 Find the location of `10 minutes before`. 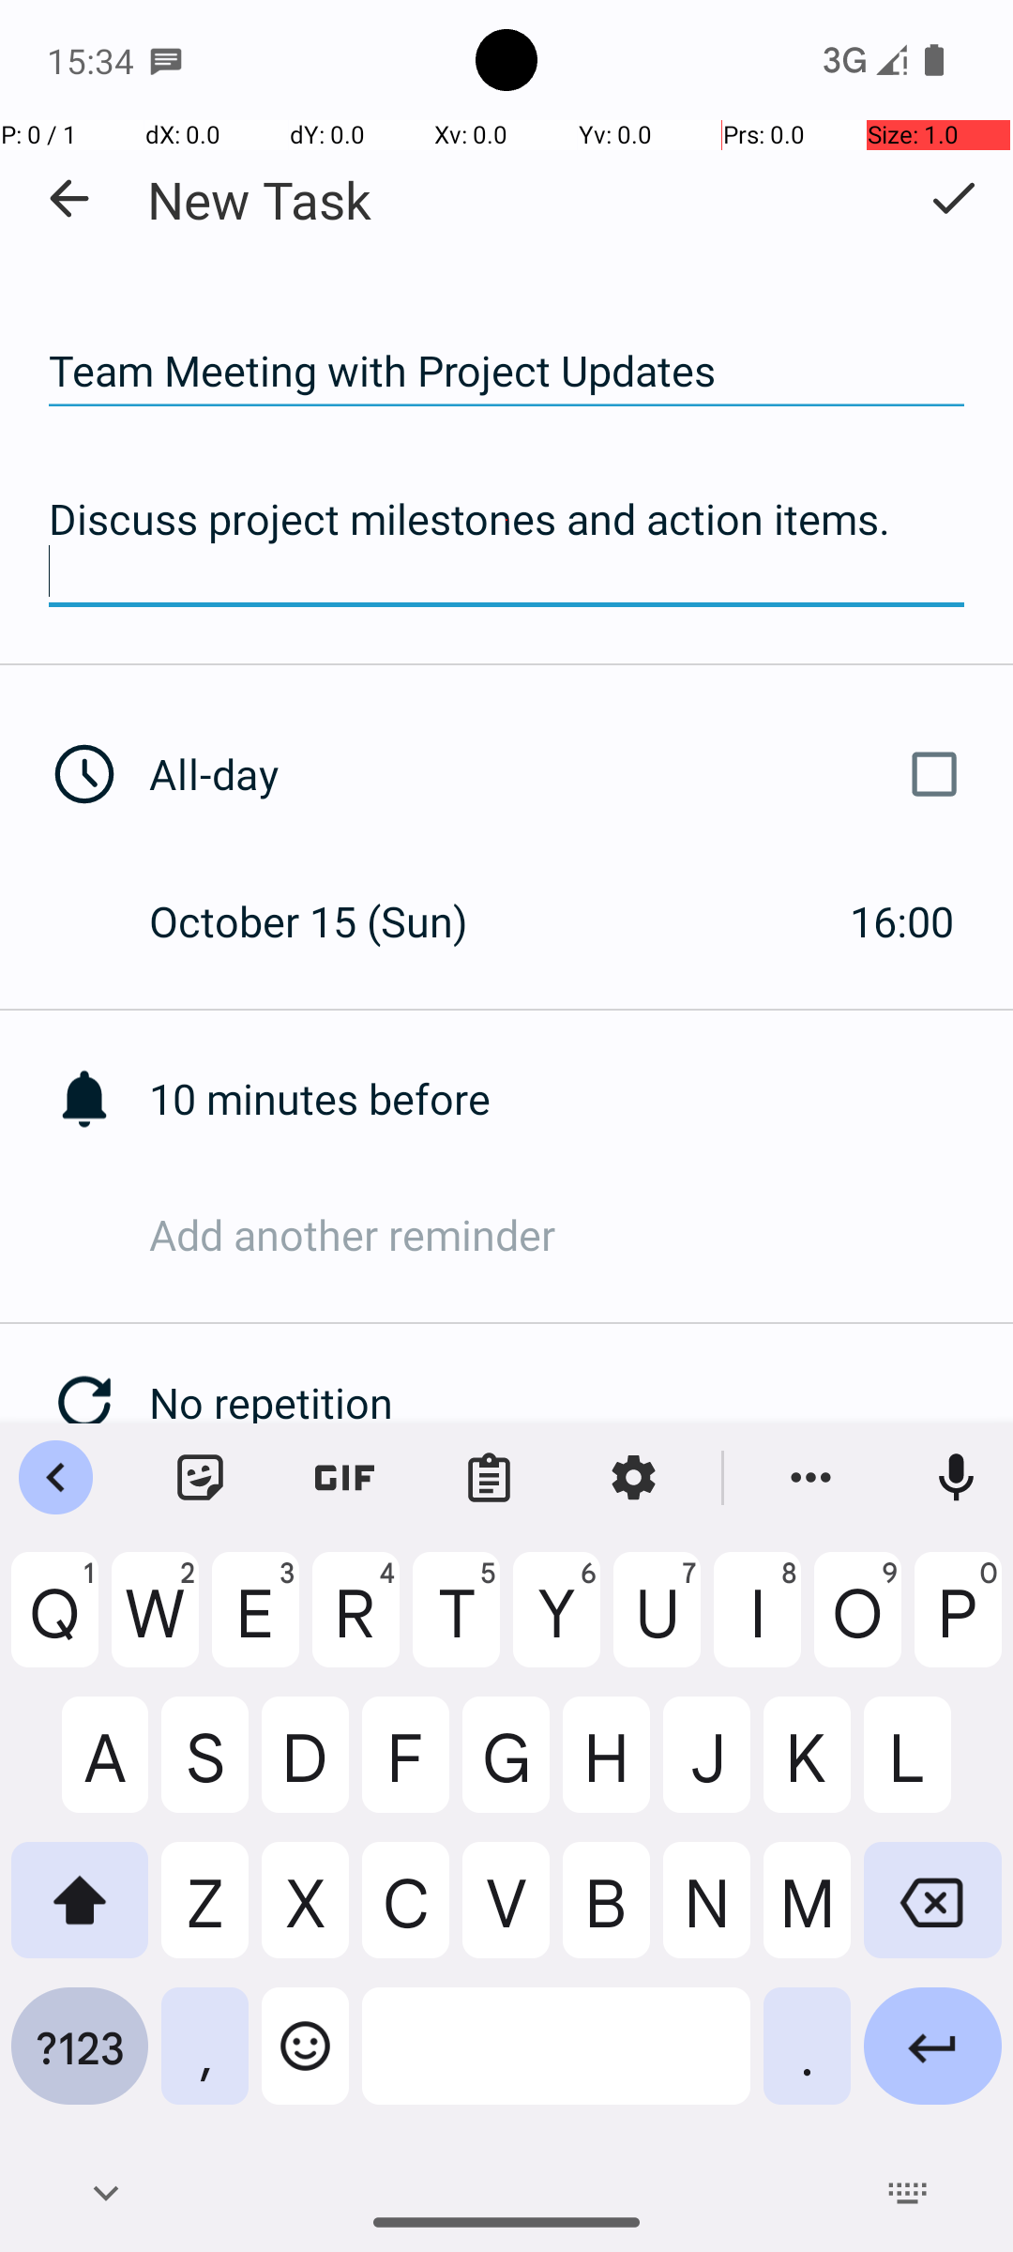

10 minutes before is located at coordinates (582, 1098).